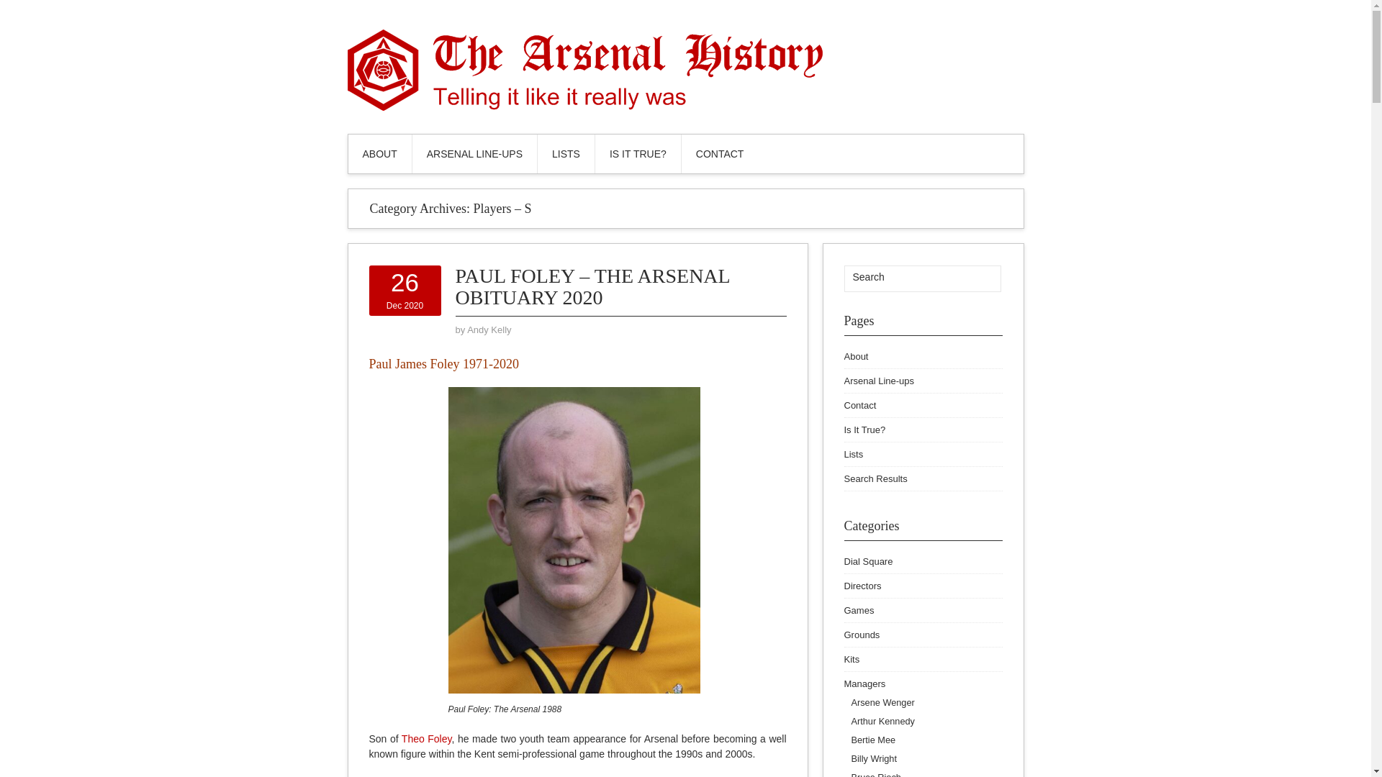 This screenshot has width=1382, height=777. Describe the element at coordinates (489, 330) in the screenshot. I see `by Andy Kelly` at that location.